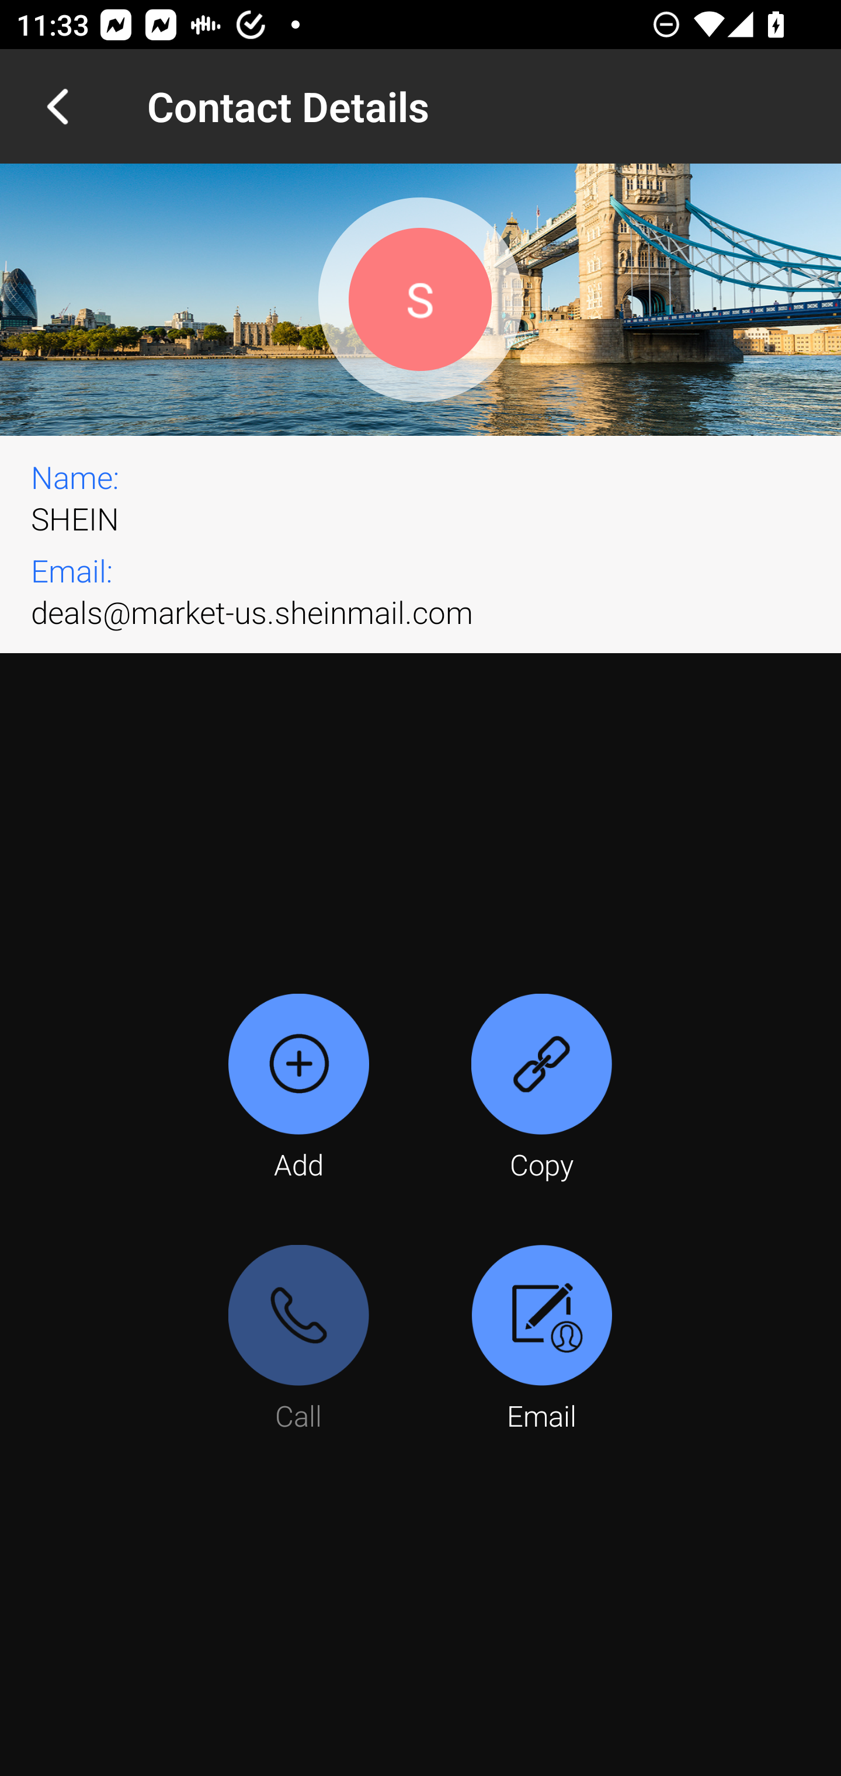 This screenshot has width=841, height=1776. Describe the element at coordinates (57, 106) in the screenshot. I see `Navigate up` at that location.